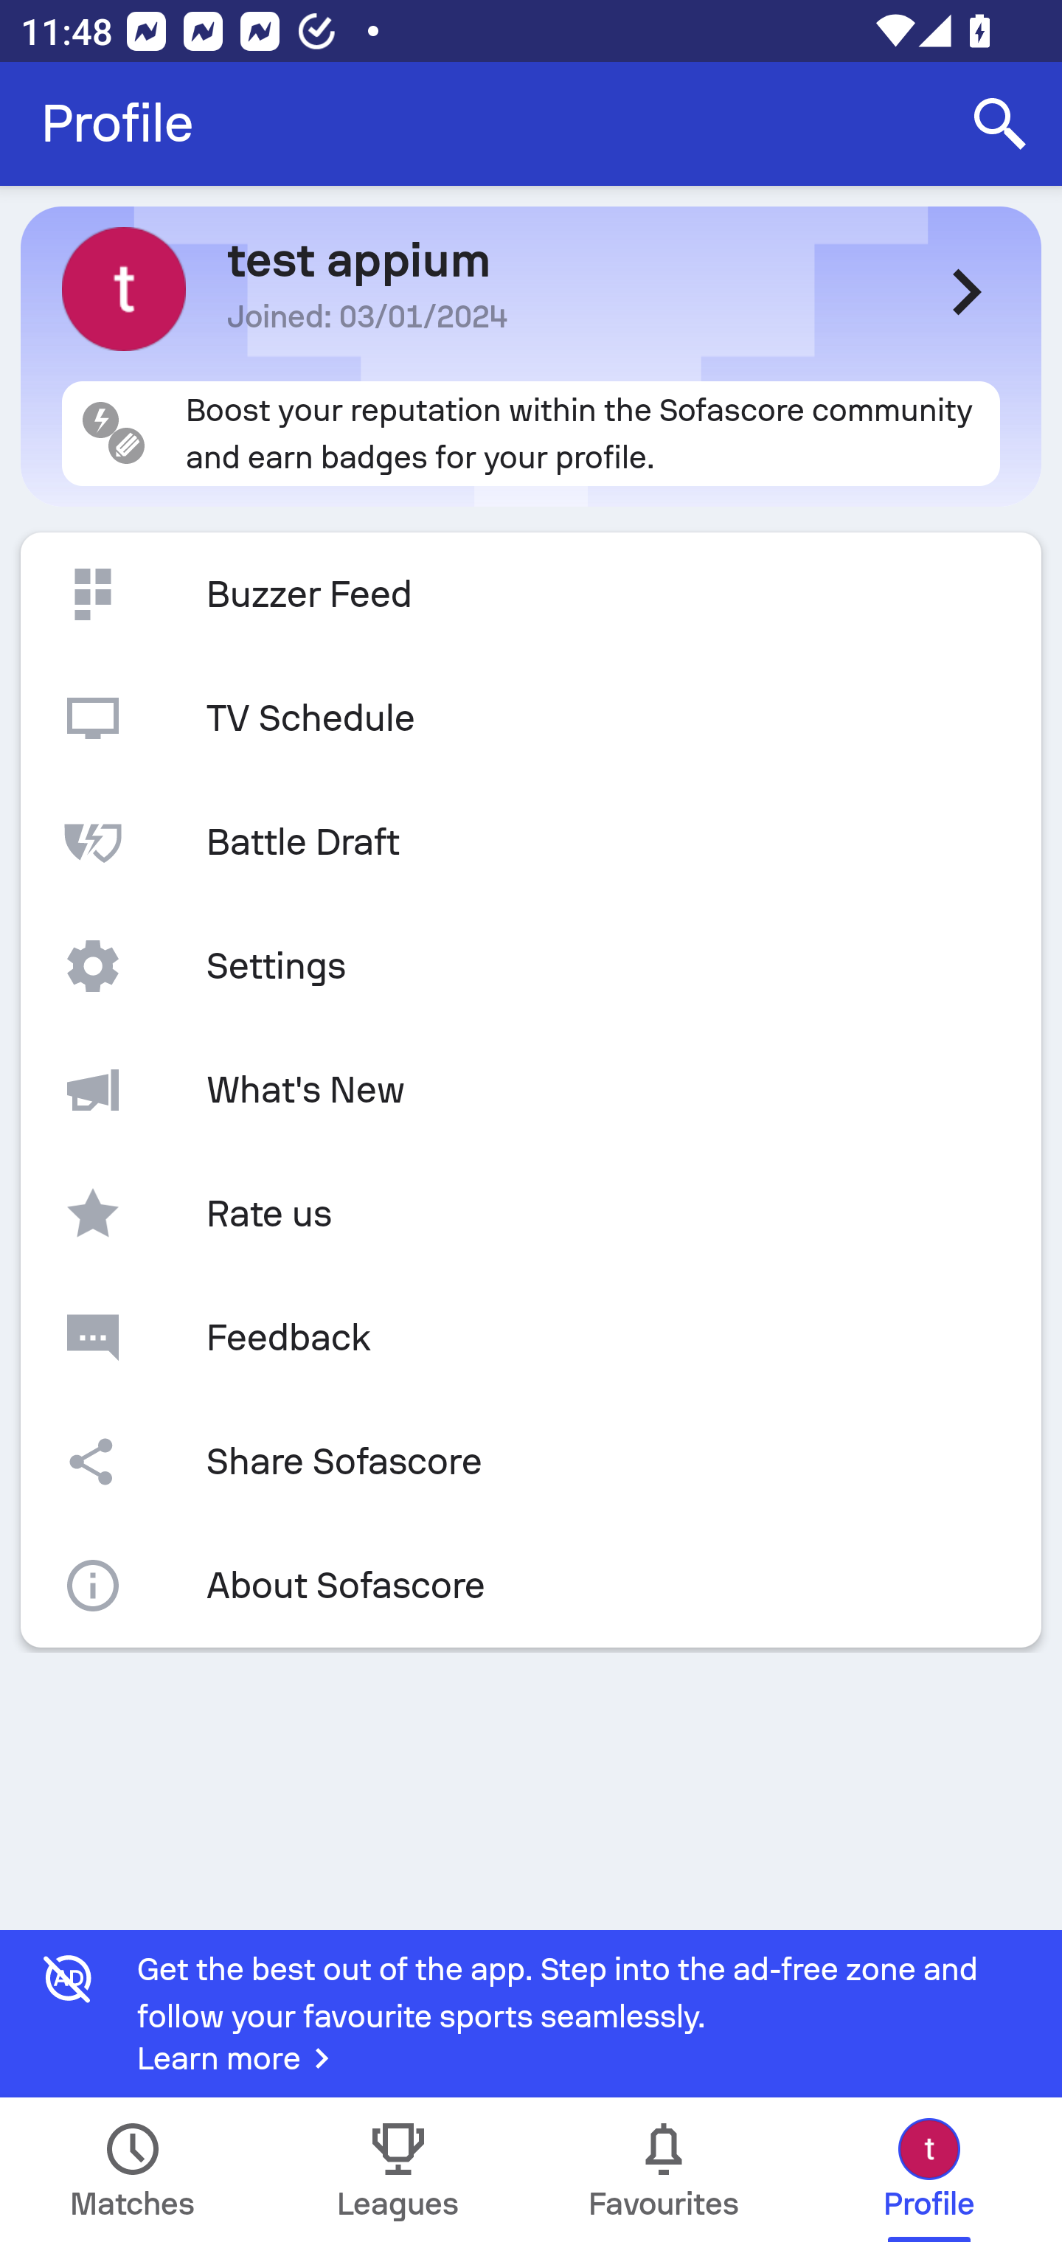 The image size is (1062, 2242). Describe the element at coordinates (117, 124) in the screenshot. I see `Profile` at that location.